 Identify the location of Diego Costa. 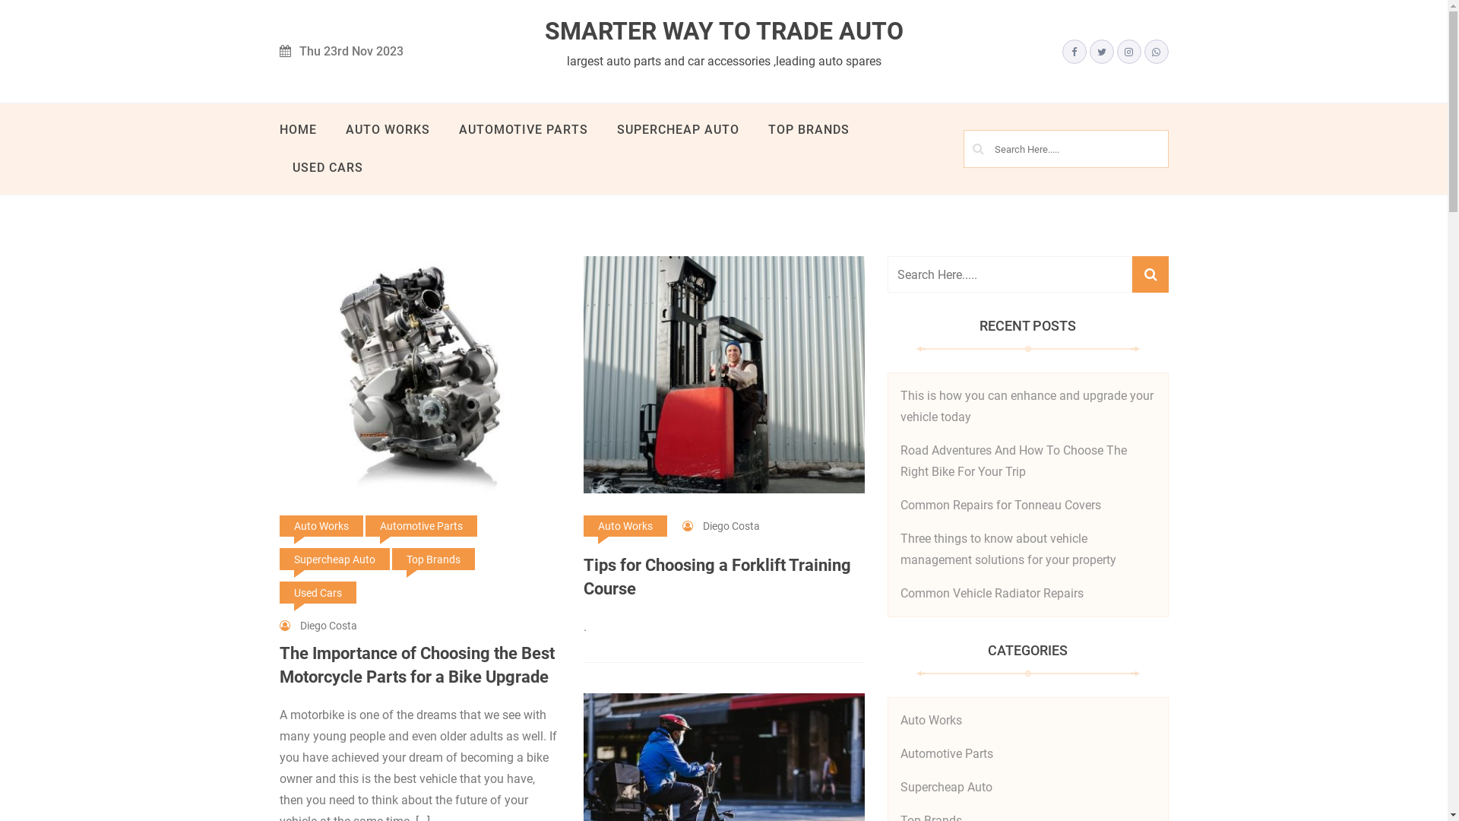
(721, 526).